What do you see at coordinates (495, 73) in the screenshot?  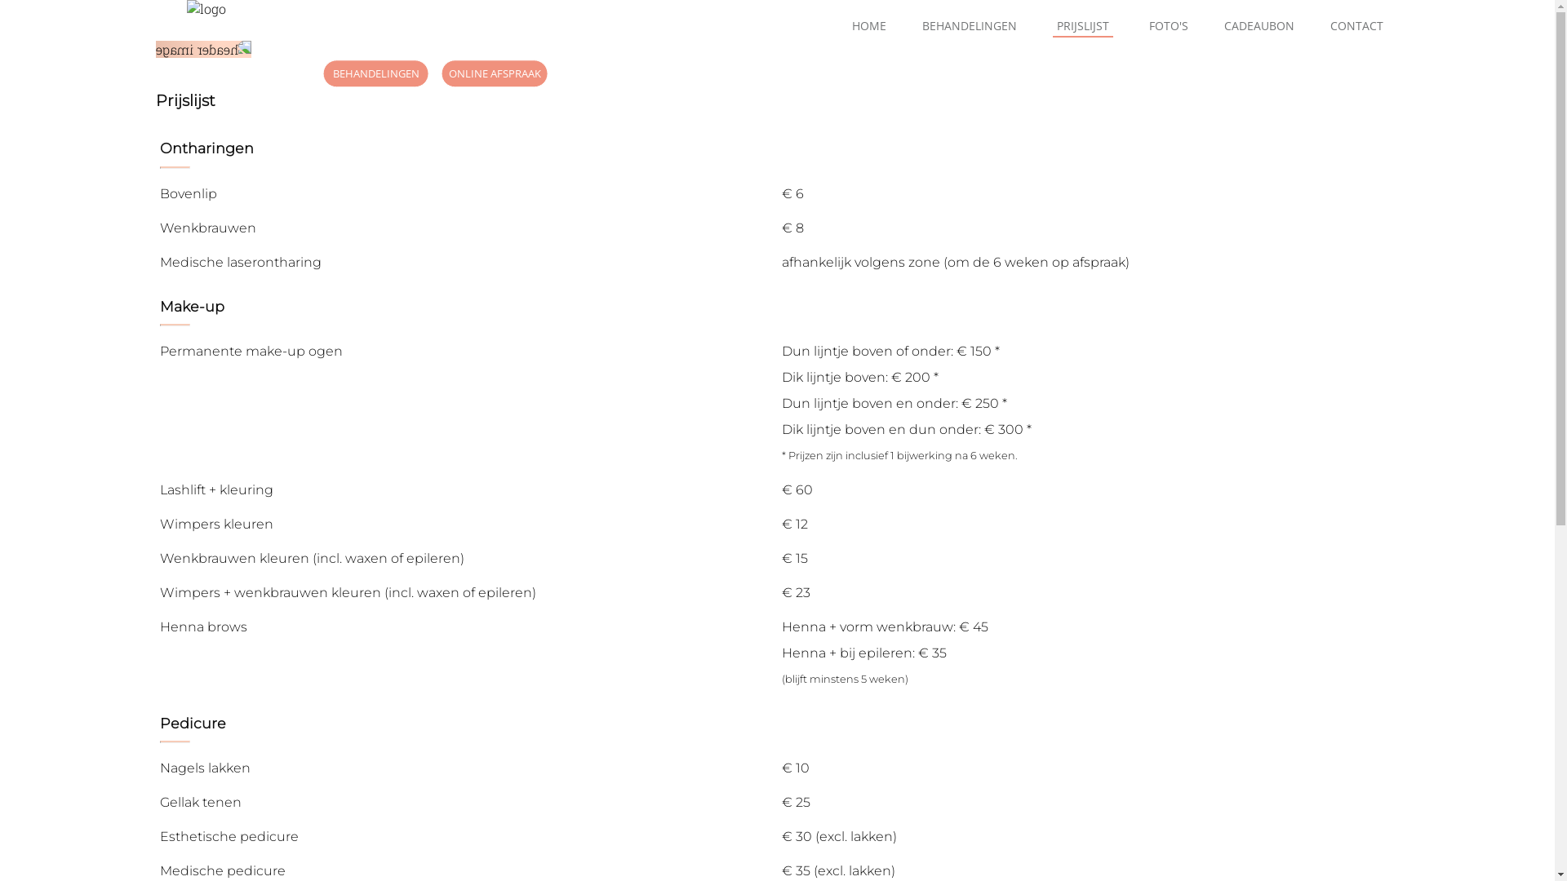 I see `ONLINE AFSPRAAK` at bounding box center [495, 73].